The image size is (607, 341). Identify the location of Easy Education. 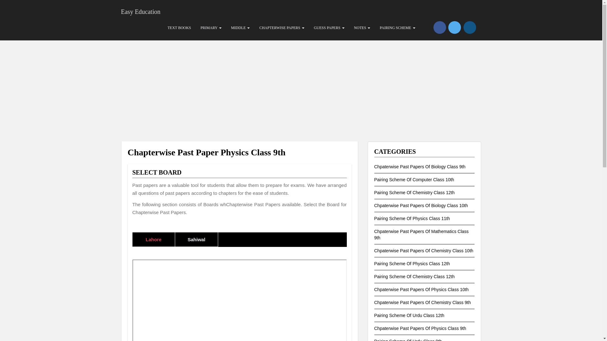
(141, 8).